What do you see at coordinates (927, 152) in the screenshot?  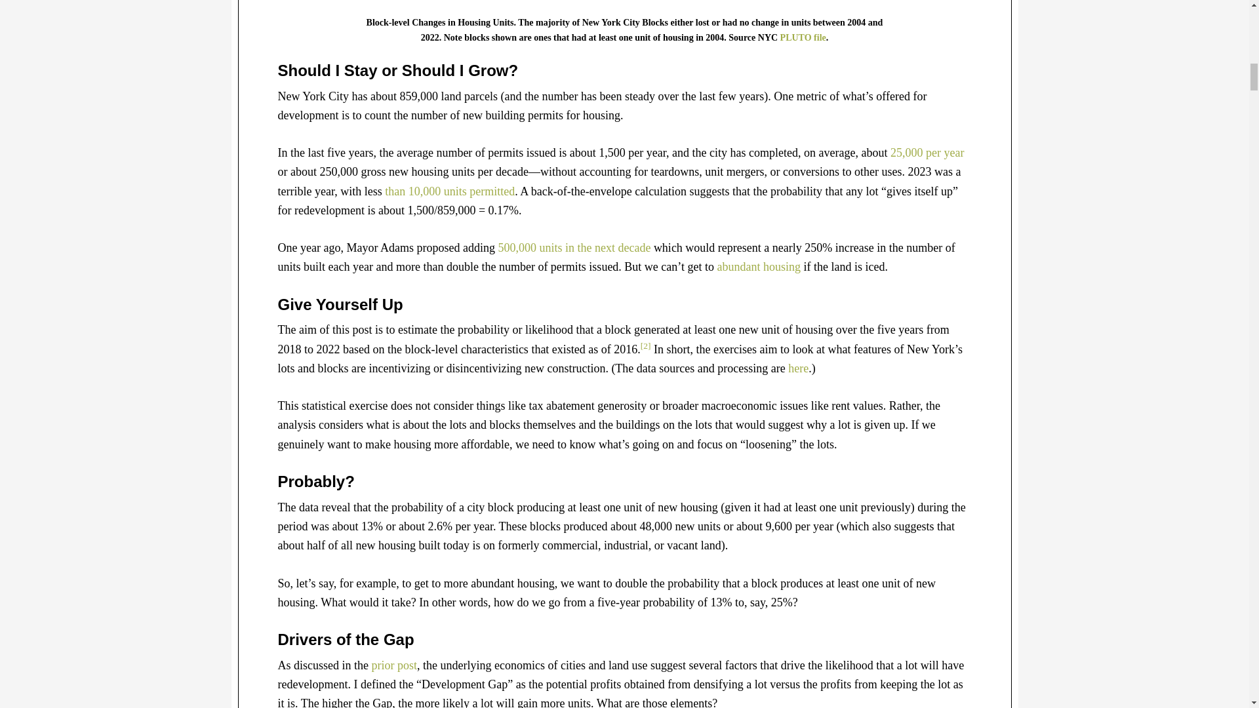 I see `25,000 per year` at bounding box center [927, 152].